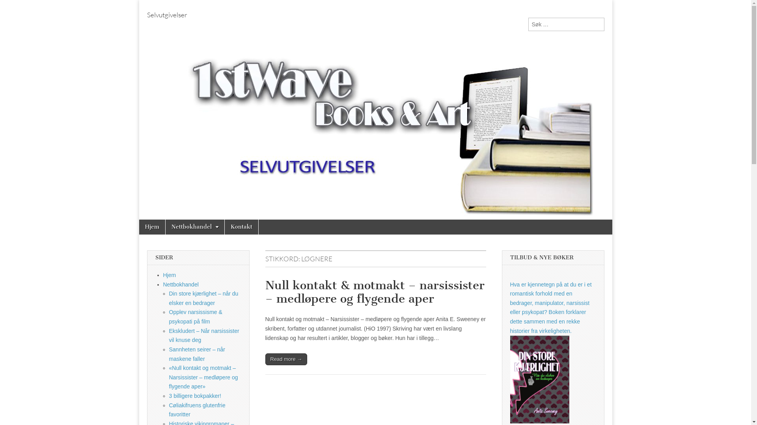 Image resolution: width=757 pixels, height=425 pixels. I want to click on Nettbokhandel, so click(195, 227).